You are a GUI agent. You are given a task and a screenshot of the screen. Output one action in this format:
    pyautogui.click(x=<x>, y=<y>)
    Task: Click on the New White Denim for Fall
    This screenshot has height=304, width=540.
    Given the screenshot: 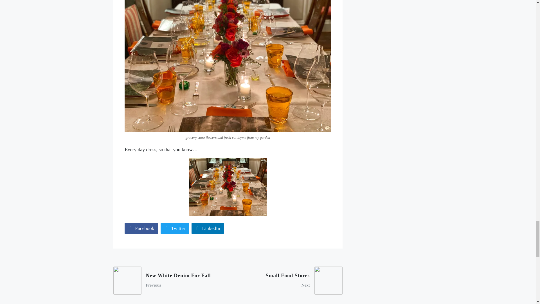 What is the action you would take?
    pyautogui.click(x=168, y=280)
    